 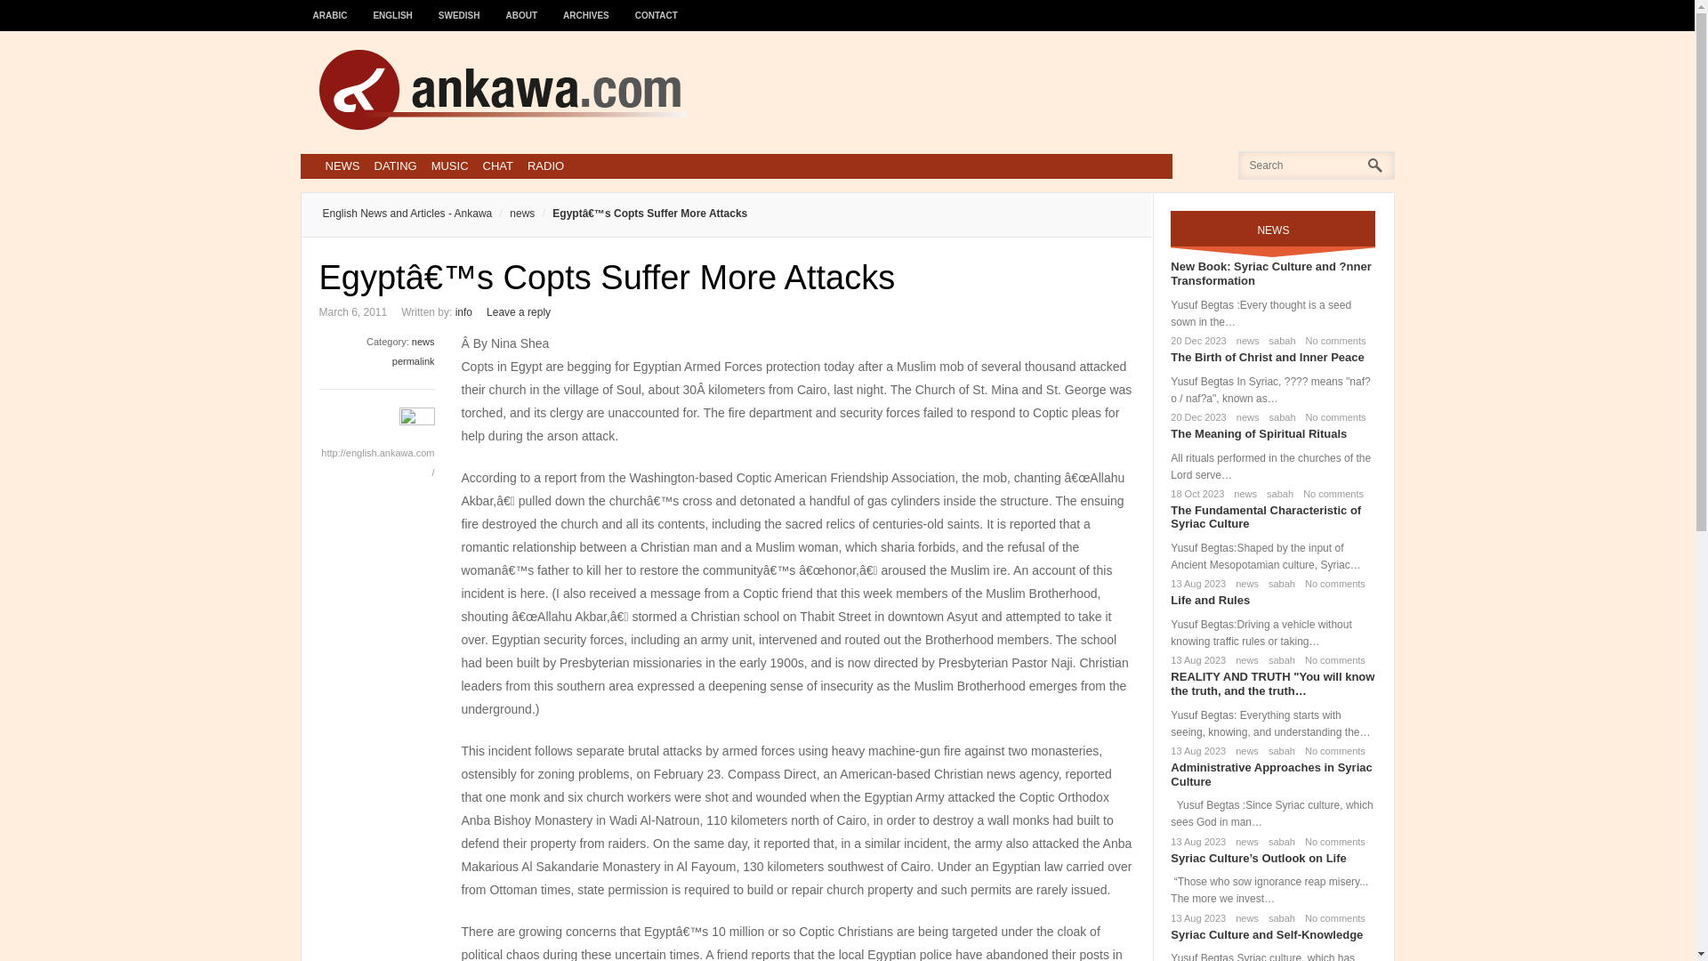 What do you see at coordinates (1265, 517) in the screenshot?
I see `The Fundamental Characteristic of Syriac Culture` at bounding box center [1265, 517].